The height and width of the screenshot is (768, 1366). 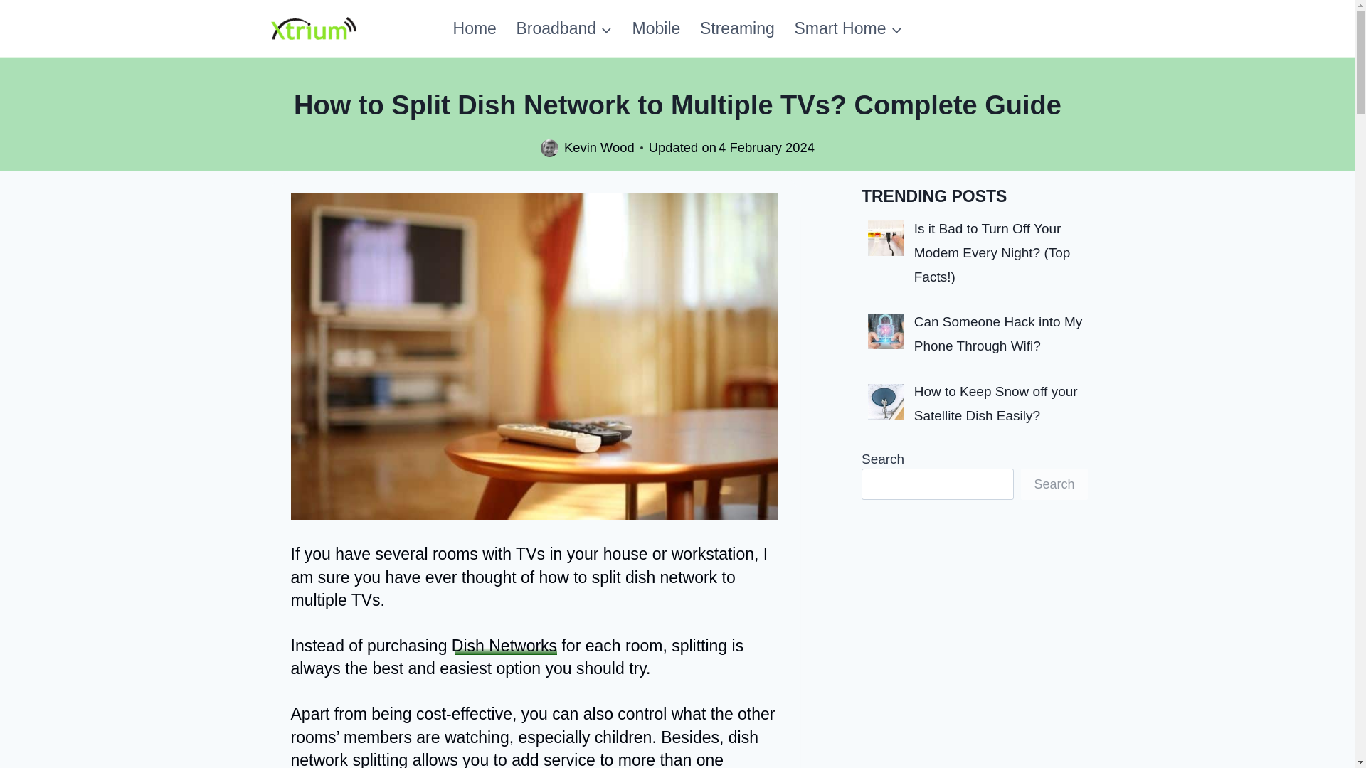 What do you see at coordinates (737, 28) in the screenshot?
I see `Streaming` at bounding box center [737, 28].